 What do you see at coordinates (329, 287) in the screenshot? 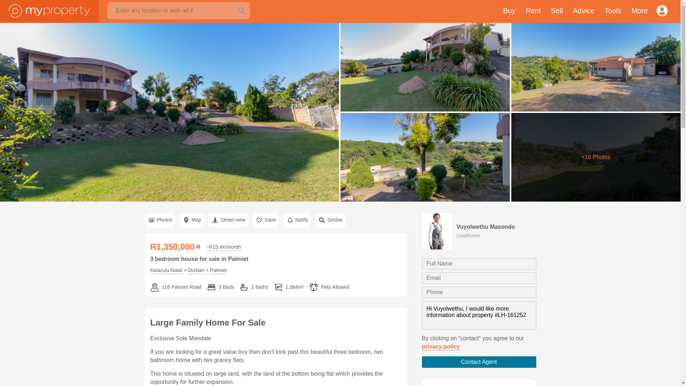
I see `Pets allowed` at bounding box center [329, 287].